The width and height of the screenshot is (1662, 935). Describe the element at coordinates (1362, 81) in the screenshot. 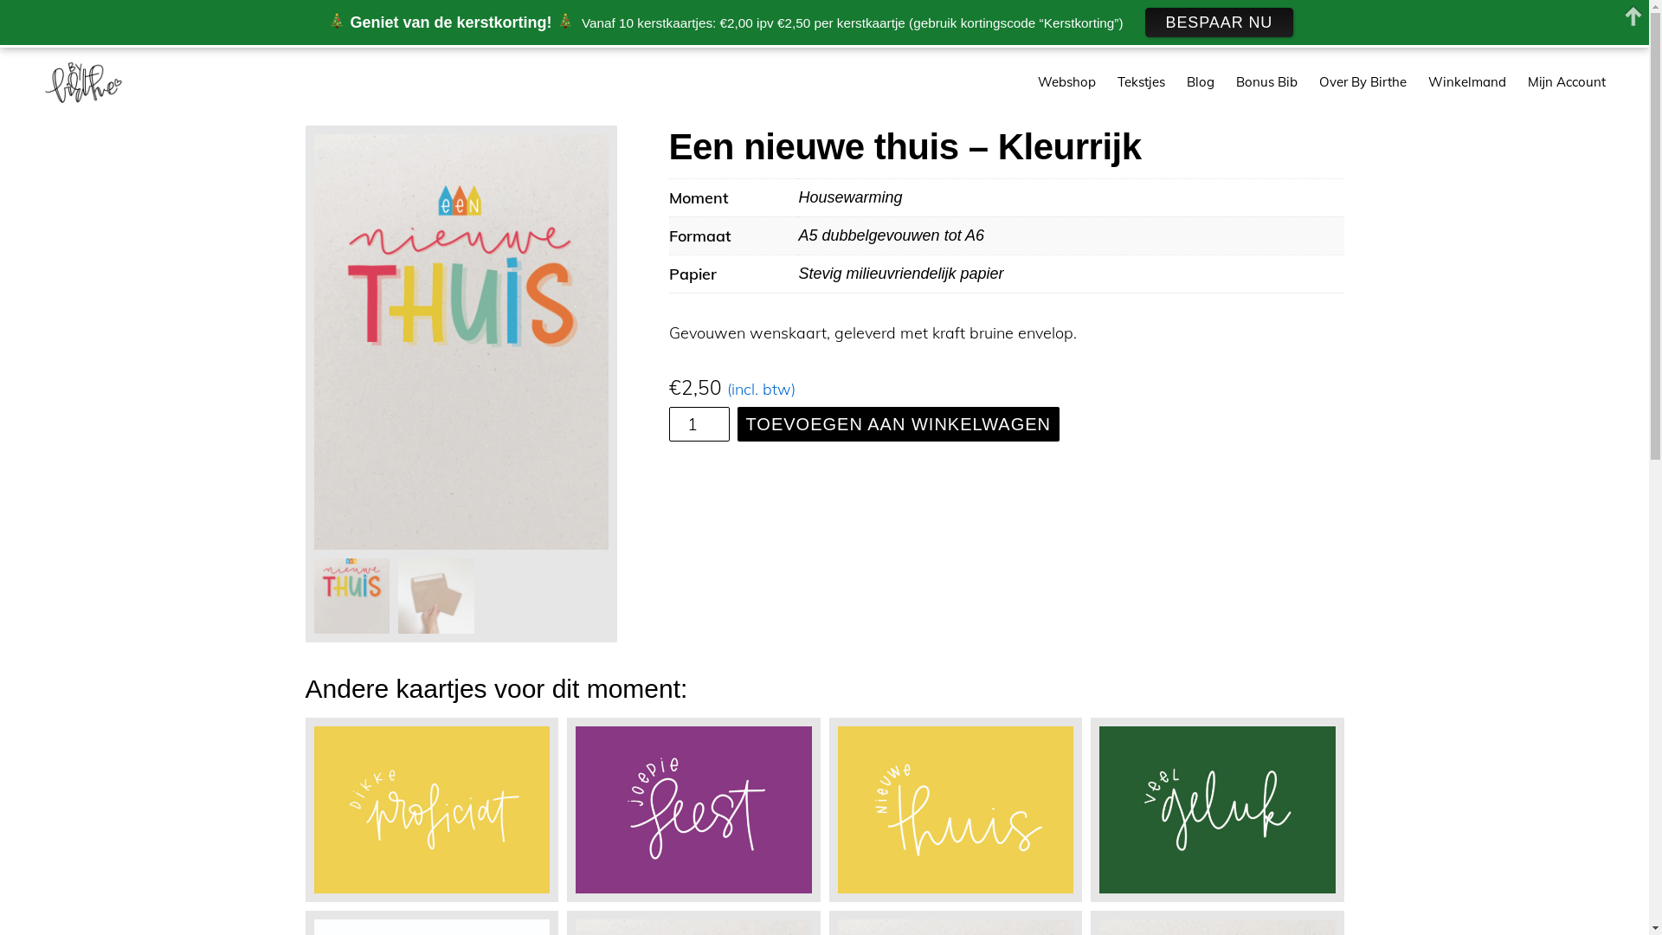

I see `Over By Birthe` at that location.